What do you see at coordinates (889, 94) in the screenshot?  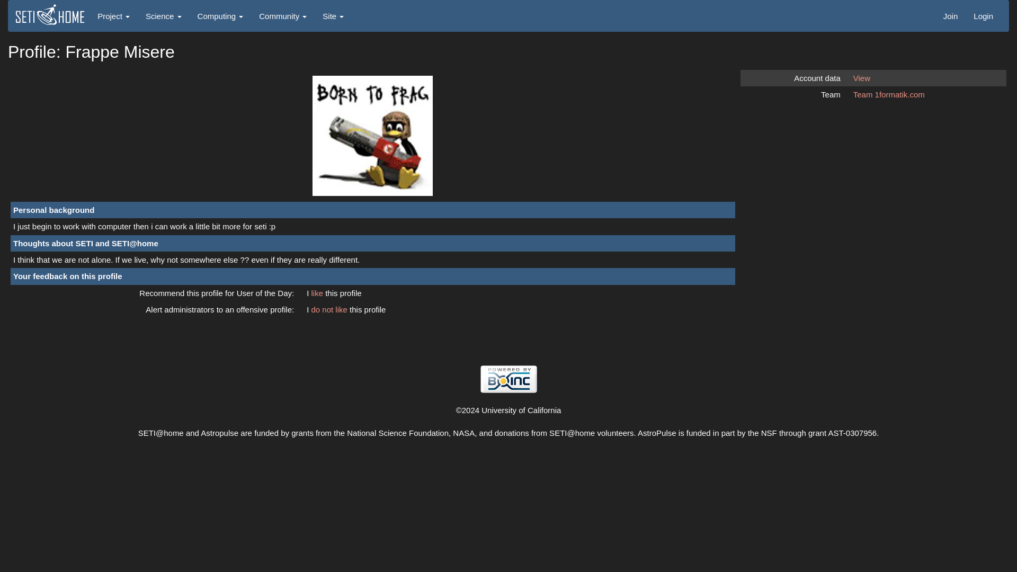 I see `Team 1formatik.com` at bounding box center [889, 94].